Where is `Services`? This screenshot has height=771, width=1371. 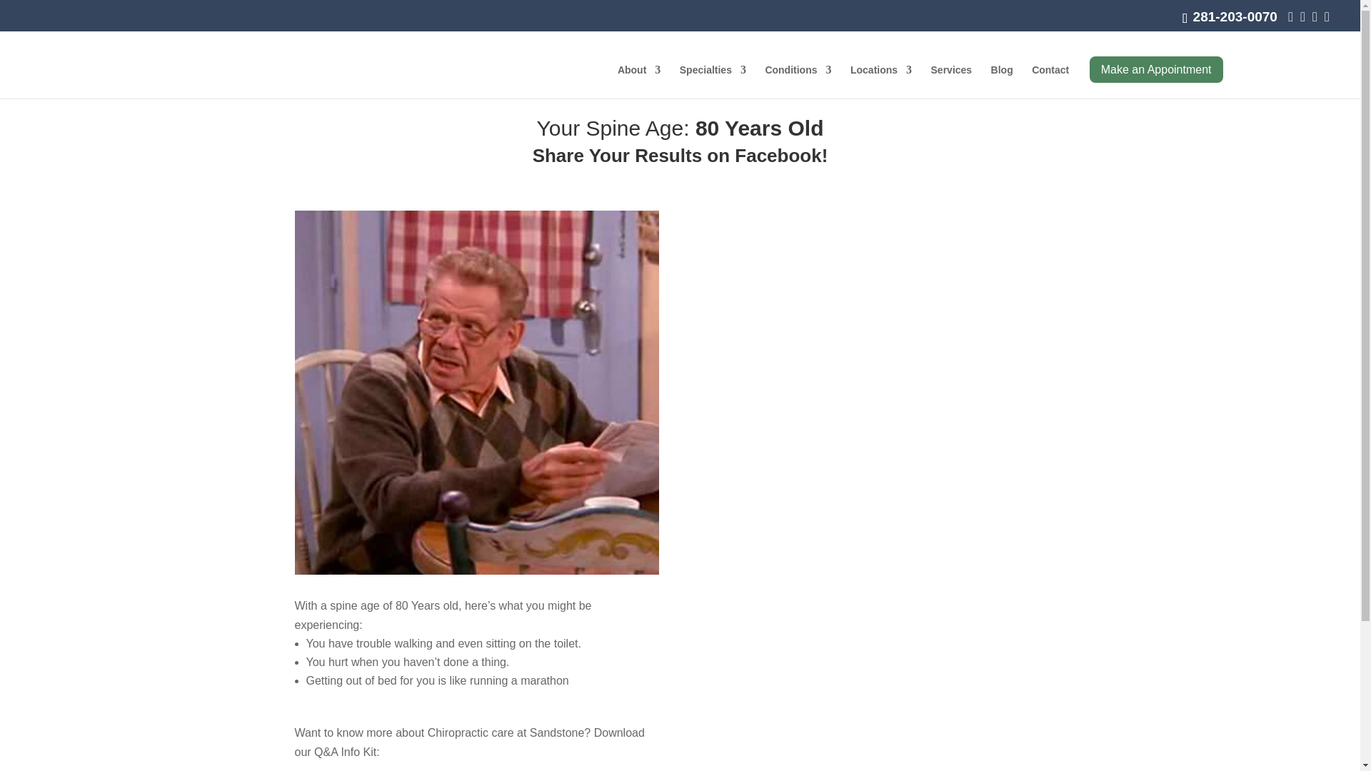 Services is located at coordinates (951, 81).